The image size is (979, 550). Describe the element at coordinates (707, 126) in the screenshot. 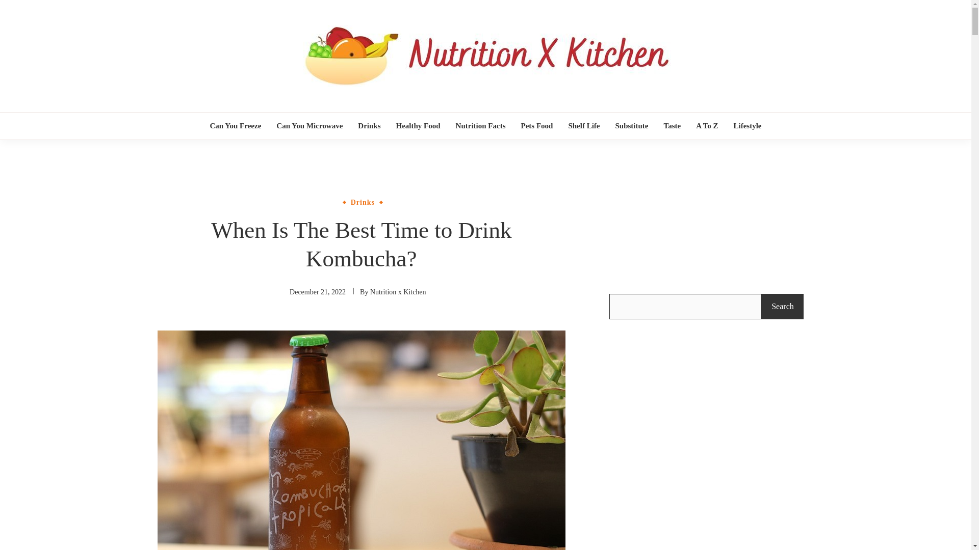

I see `A To Z` at that location.